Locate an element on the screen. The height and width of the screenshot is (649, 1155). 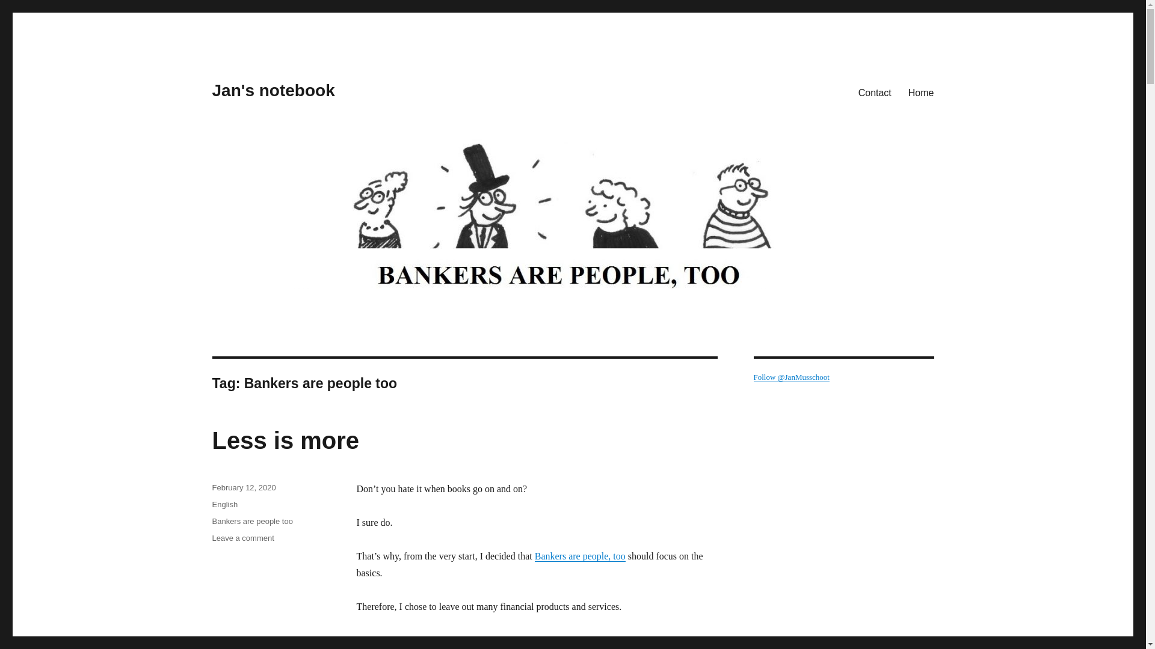
Bankers are people too is located at coordinates (251, 520).